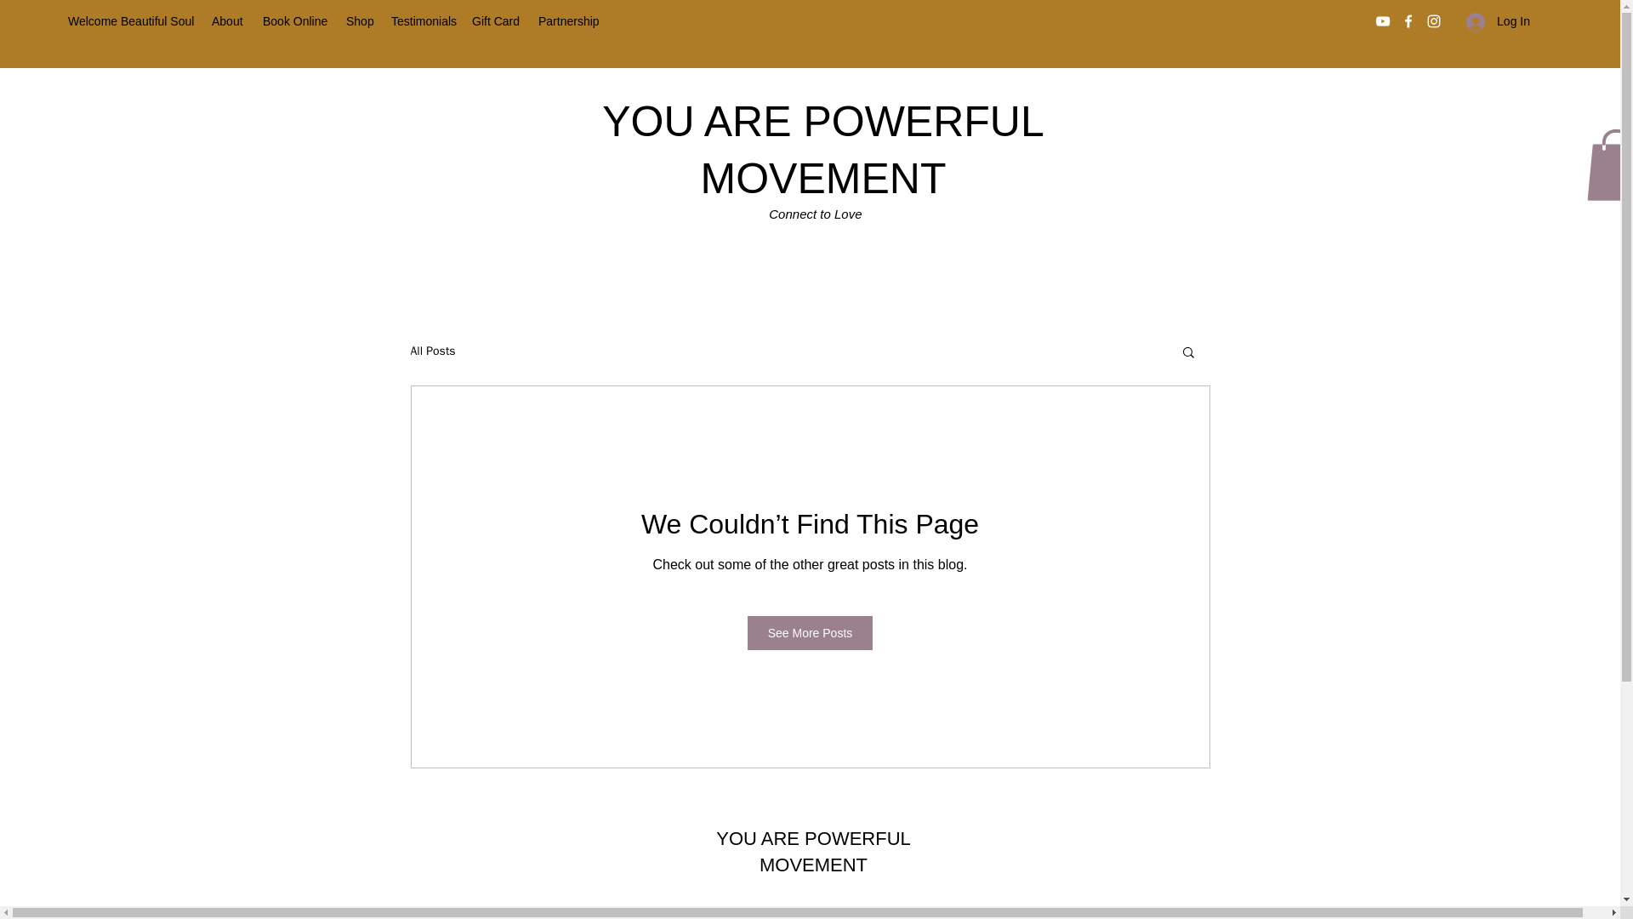 This screenshot has height=919, width=1633. Describe the element at coordinates (228, 20) in the screenshot. I see `About` at that location.